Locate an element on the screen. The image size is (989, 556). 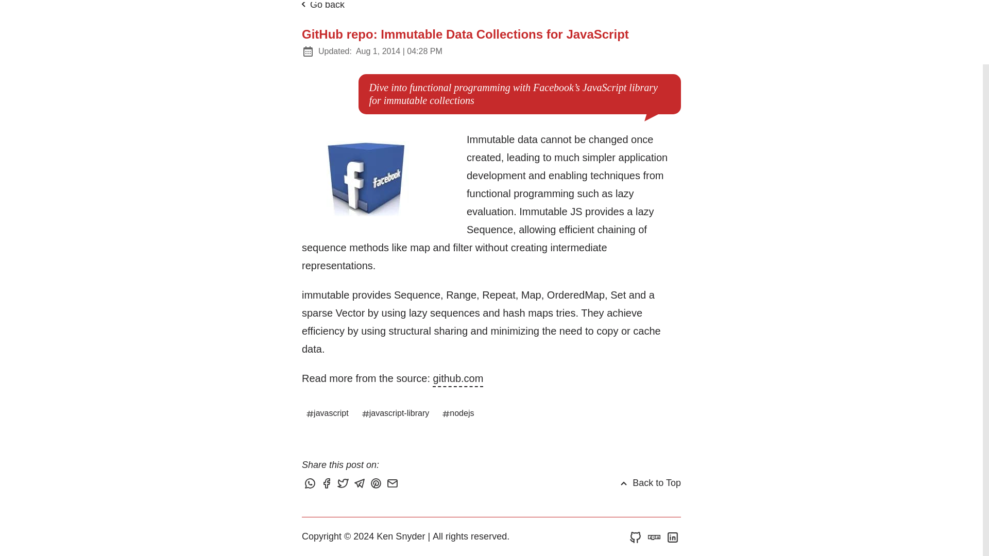
Ken Snyder on npm is located at coordinates (654, 536).